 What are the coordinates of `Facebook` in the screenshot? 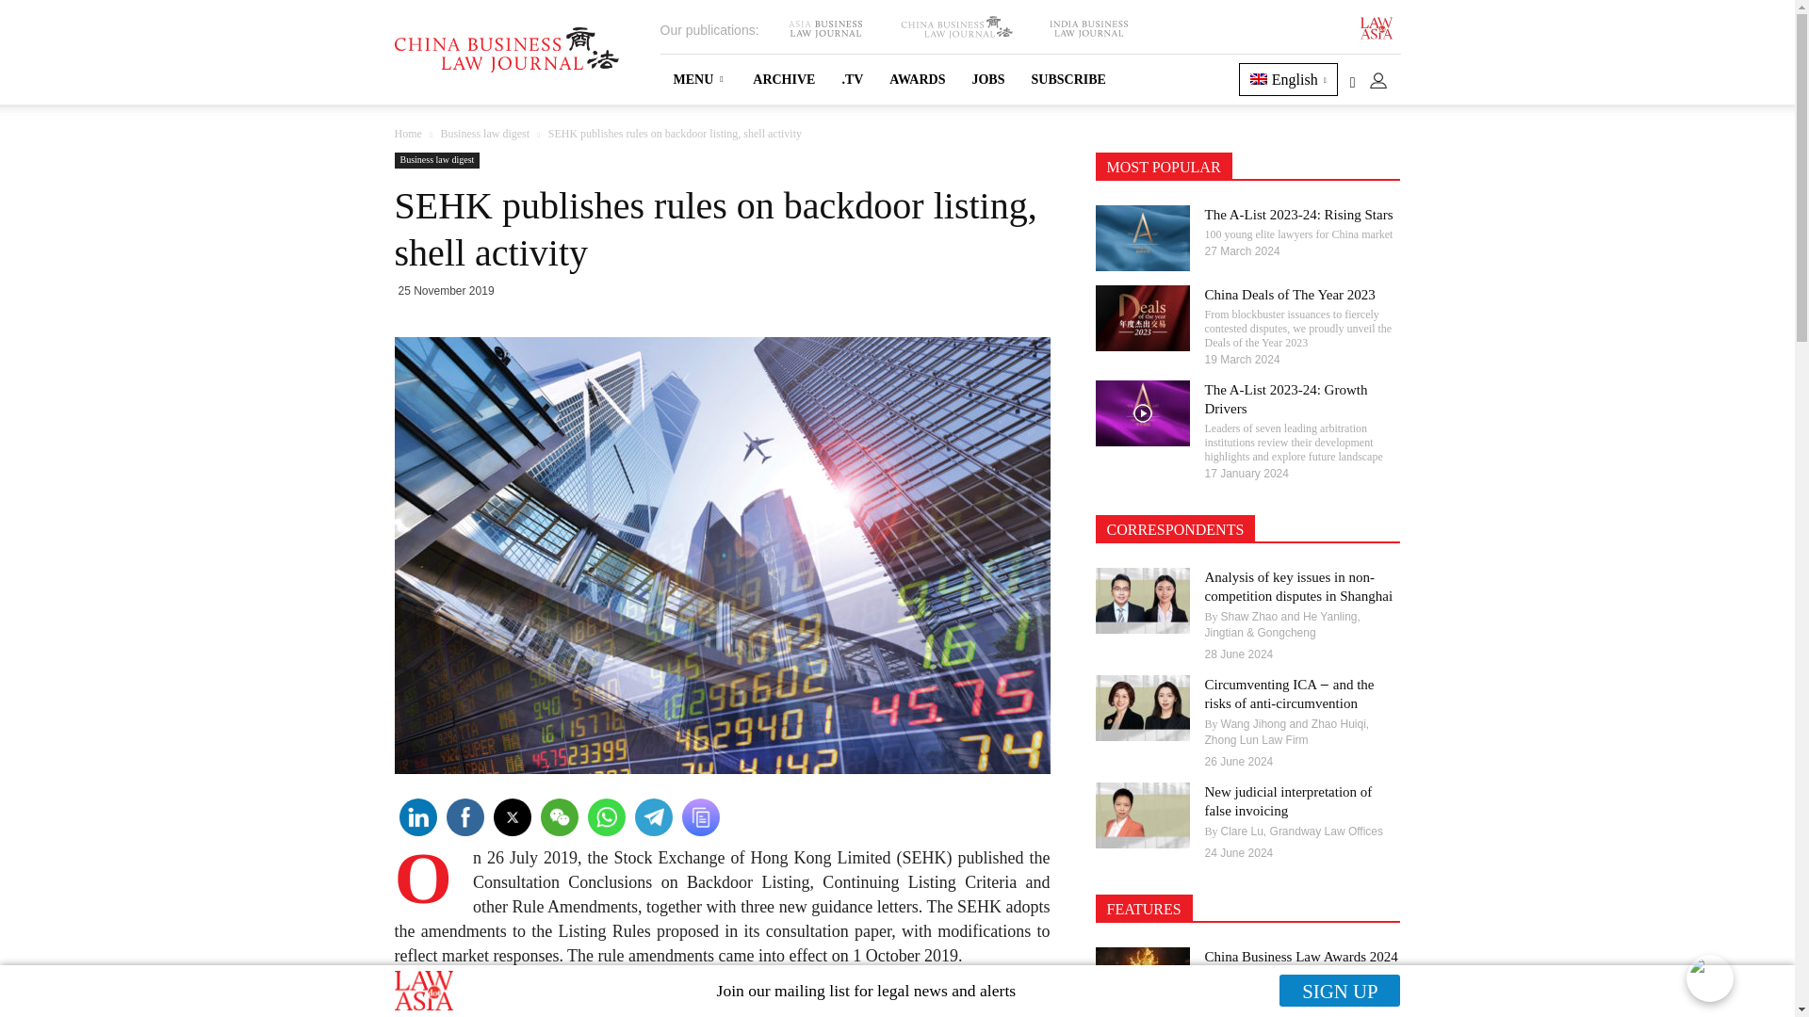 It's located at (464, 817).